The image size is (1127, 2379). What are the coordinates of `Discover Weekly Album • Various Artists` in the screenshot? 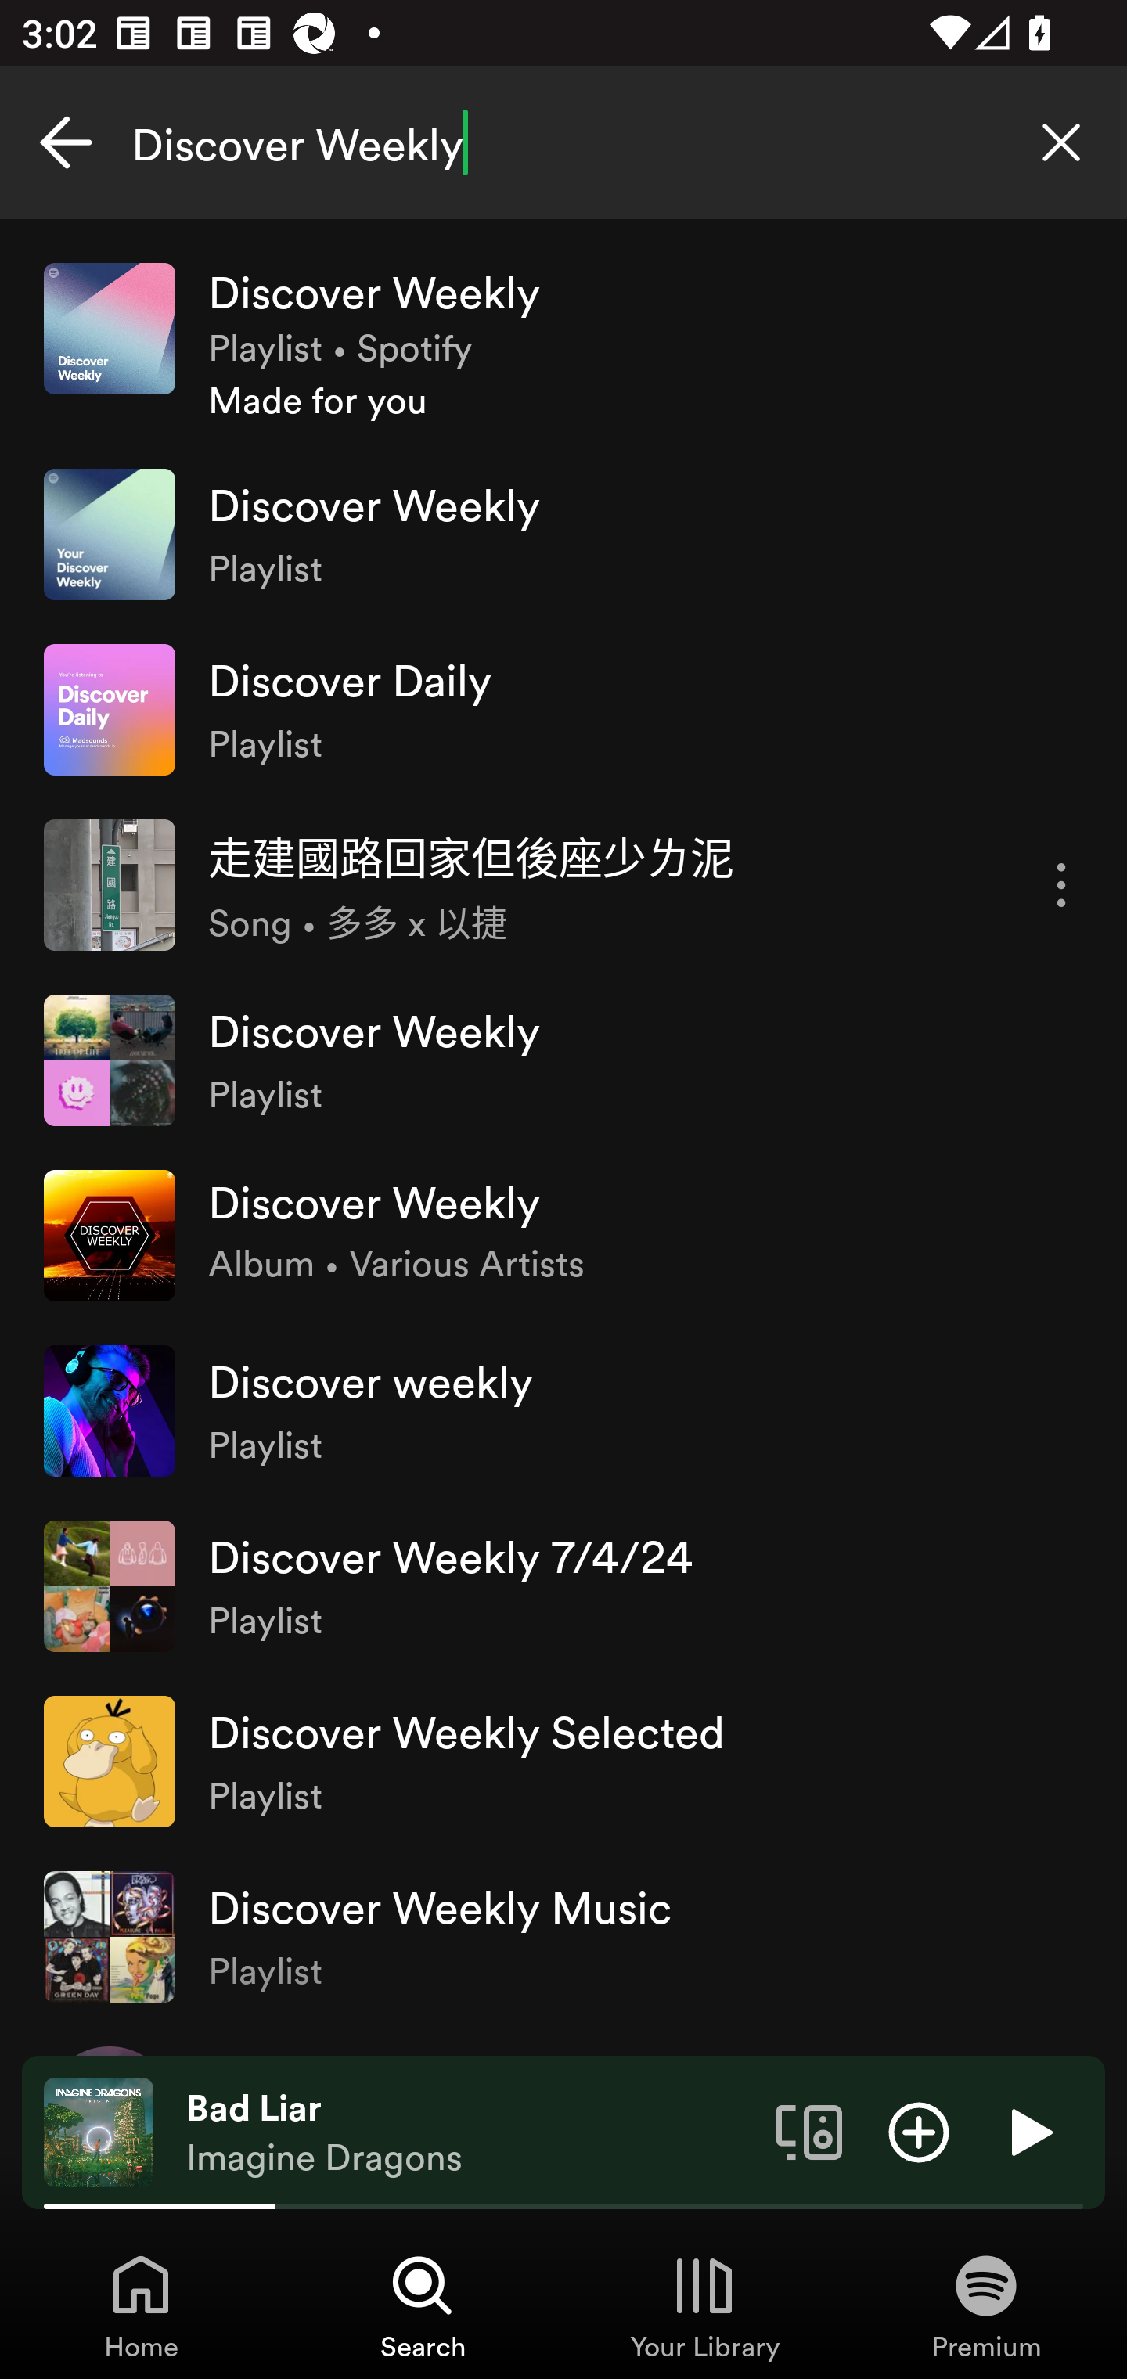 It's located at (563, 1236).